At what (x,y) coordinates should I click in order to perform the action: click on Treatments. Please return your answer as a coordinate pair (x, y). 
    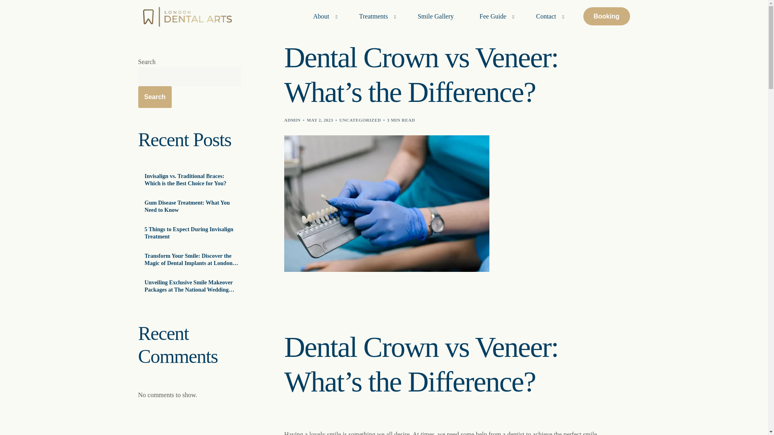
    Looking at the image, I should click on (375, 16).